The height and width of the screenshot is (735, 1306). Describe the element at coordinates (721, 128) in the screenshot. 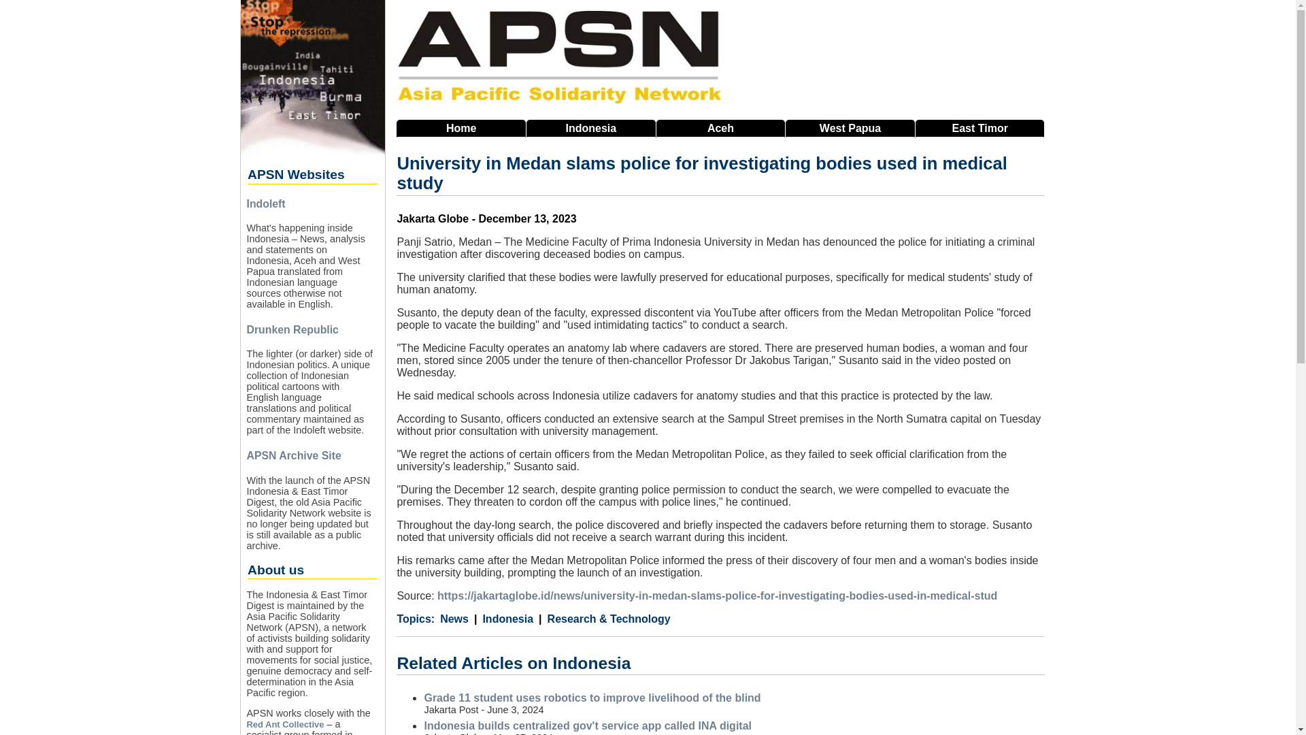

I see `Aceh` at that location.